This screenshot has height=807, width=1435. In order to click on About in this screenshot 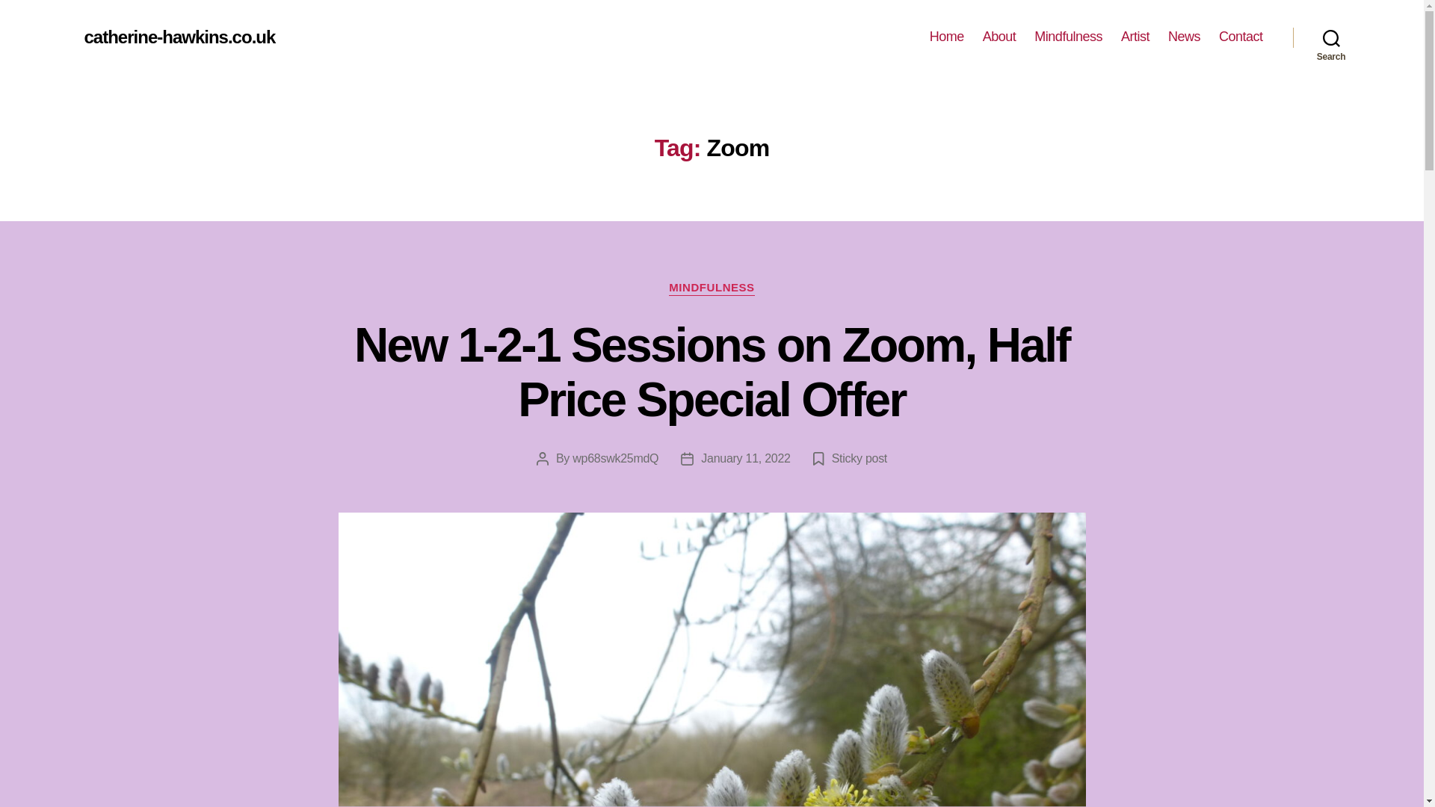, I will do `click(999, 37)`.